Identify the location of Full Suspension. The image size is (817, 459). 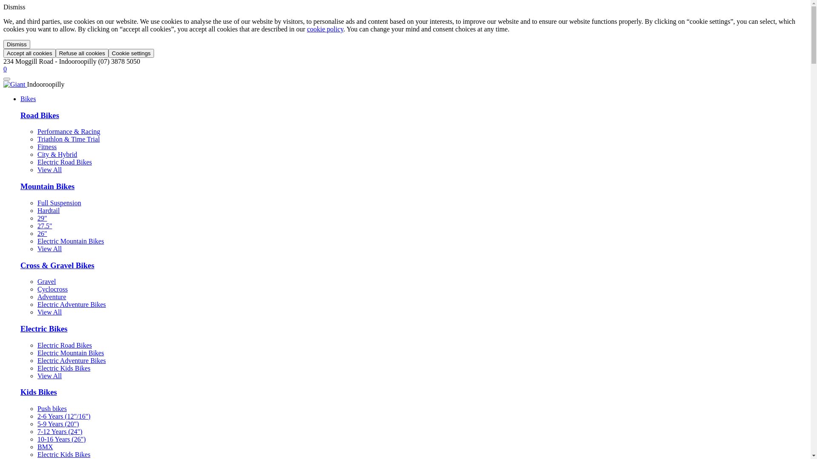
(60, 203).